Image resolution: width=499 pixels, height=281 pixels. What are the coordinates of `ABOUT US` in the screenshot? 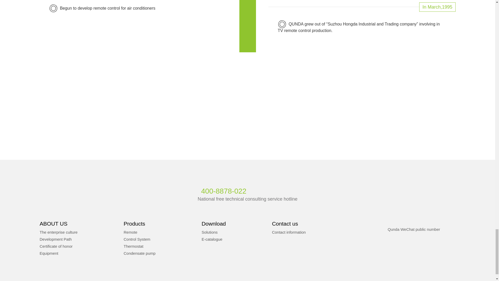 It's located at (53, 223).